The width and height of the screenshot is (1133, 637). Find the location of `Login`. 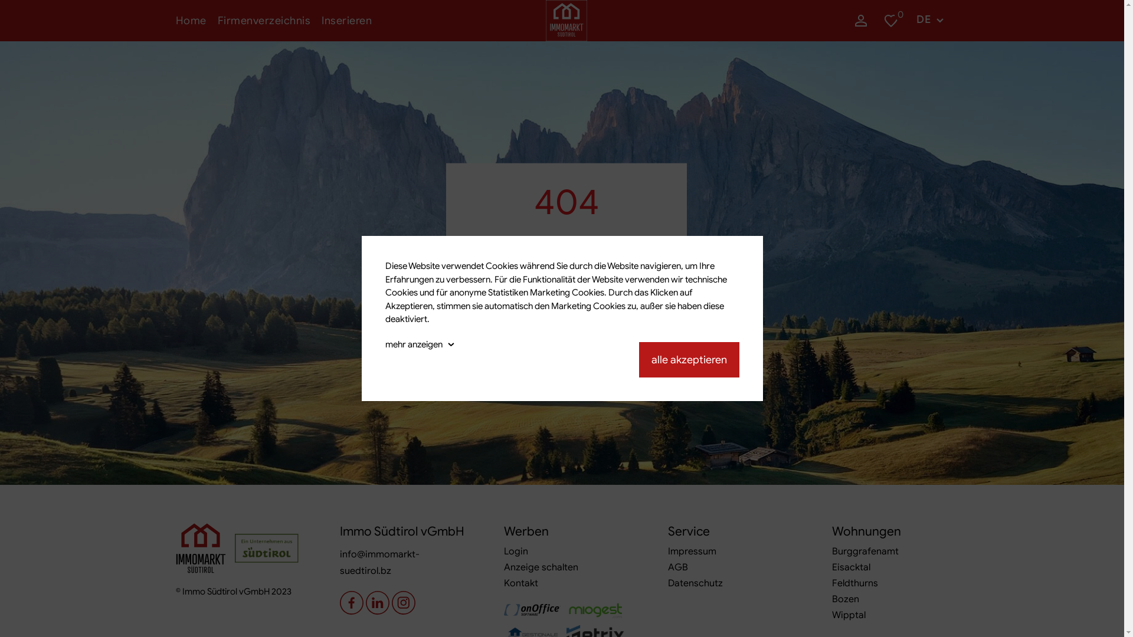

Login is located at coordinates (516, 551).